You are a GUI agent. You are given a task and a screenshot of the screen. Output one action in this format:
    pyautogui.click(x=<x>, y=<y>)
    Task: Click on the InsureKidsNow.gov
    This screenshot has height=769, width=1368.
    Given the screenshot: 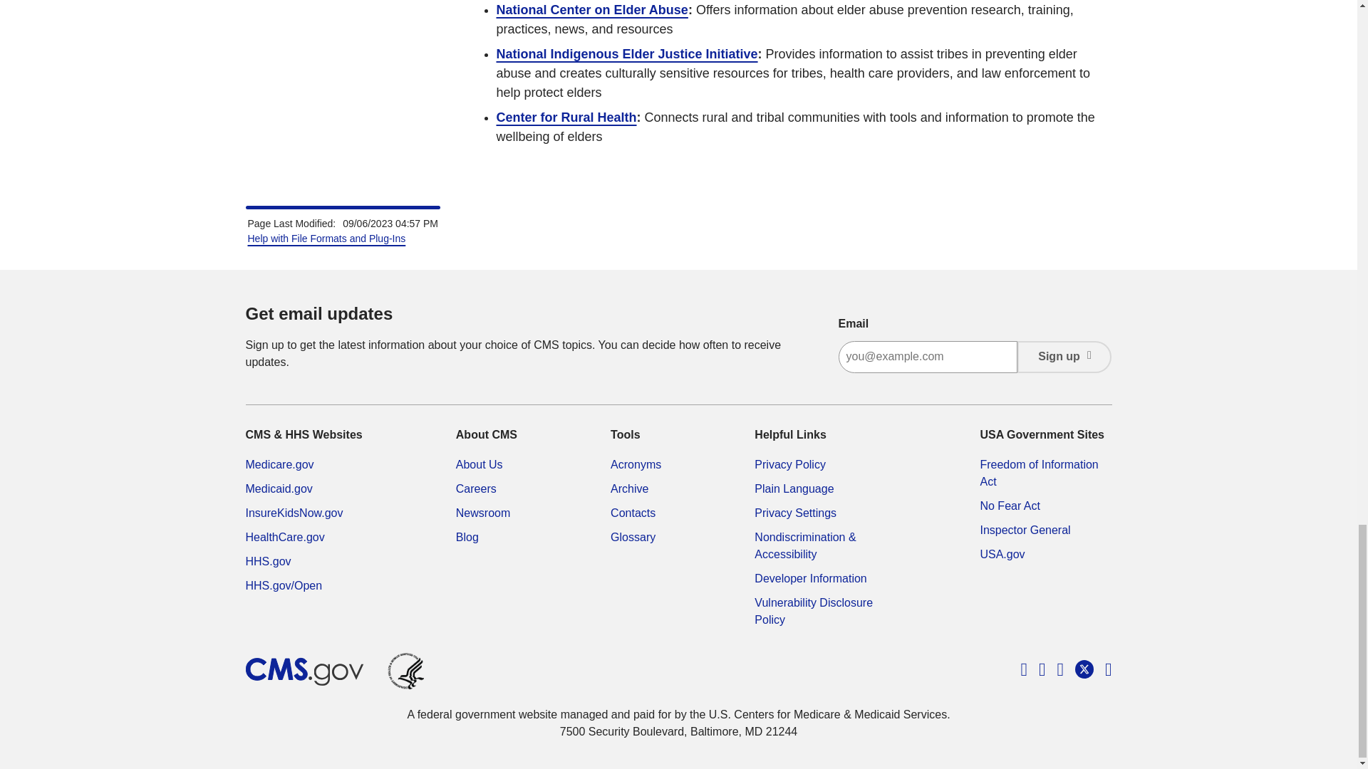 What is the action you would take?
    pyautogui.click(x=294, y=513)
    